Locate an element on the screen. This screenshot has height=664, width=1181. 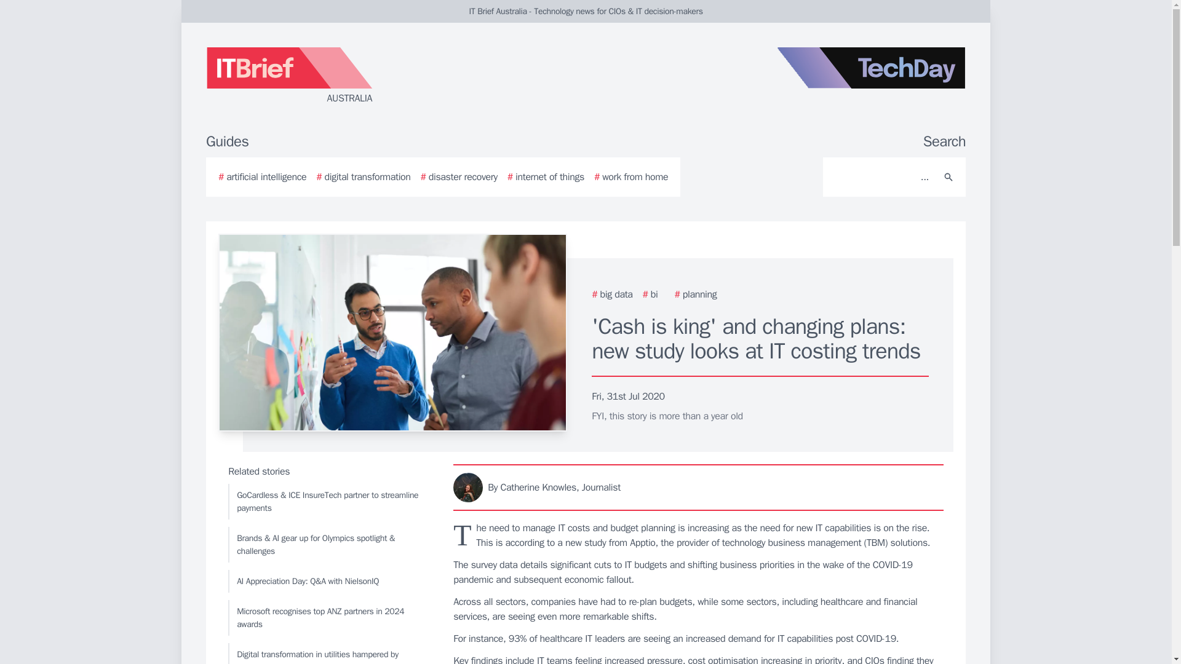
Microsoft recognises top ANZ partners in 2024 awards is located at coordinates (329, 617).